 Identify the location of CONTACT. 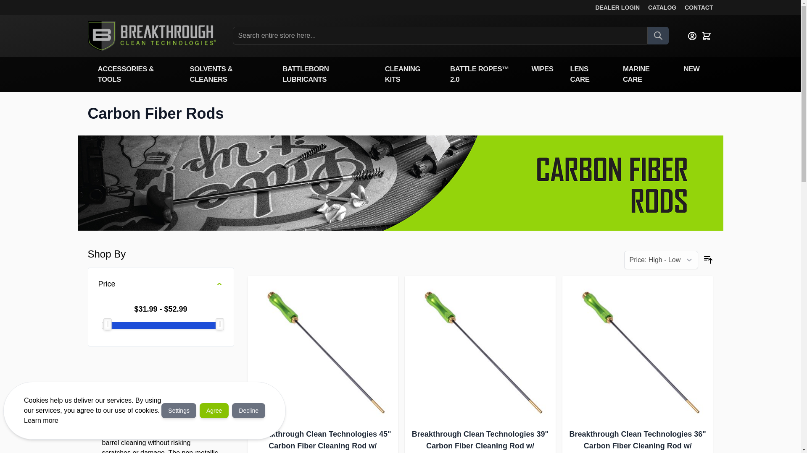
(695, 8).